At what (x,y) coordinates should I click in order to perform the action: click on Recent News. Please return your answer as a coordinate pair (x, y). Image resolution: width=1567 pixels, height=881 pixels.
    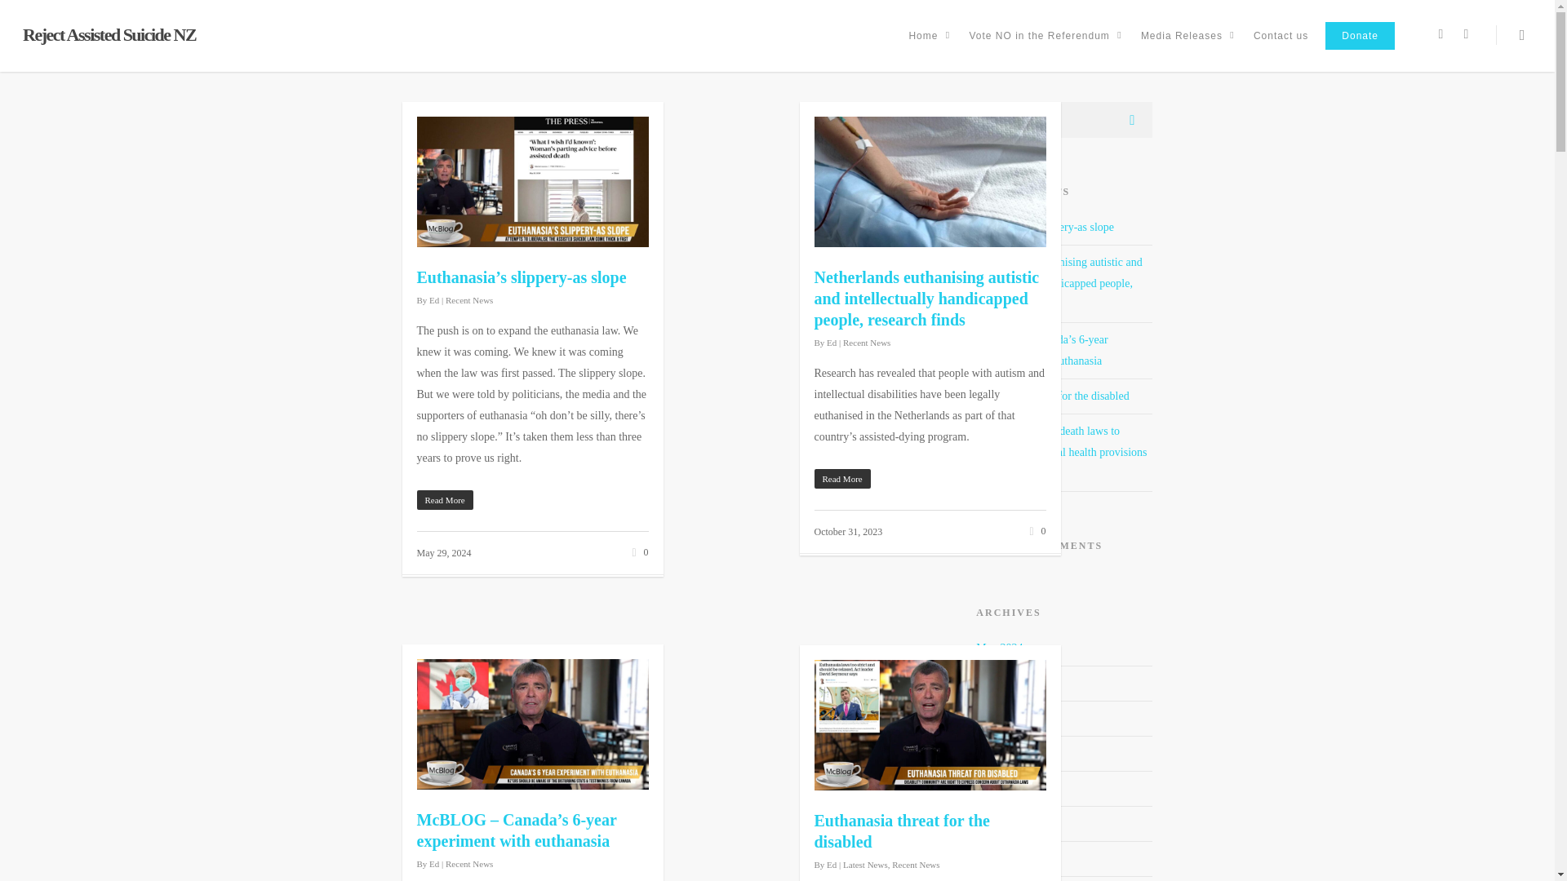
    Looking at the image, I should click on (468, 299).